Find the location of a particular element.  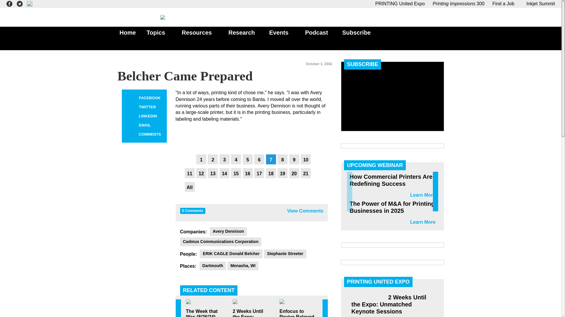

Facebook is located at coordinates (131, 98).